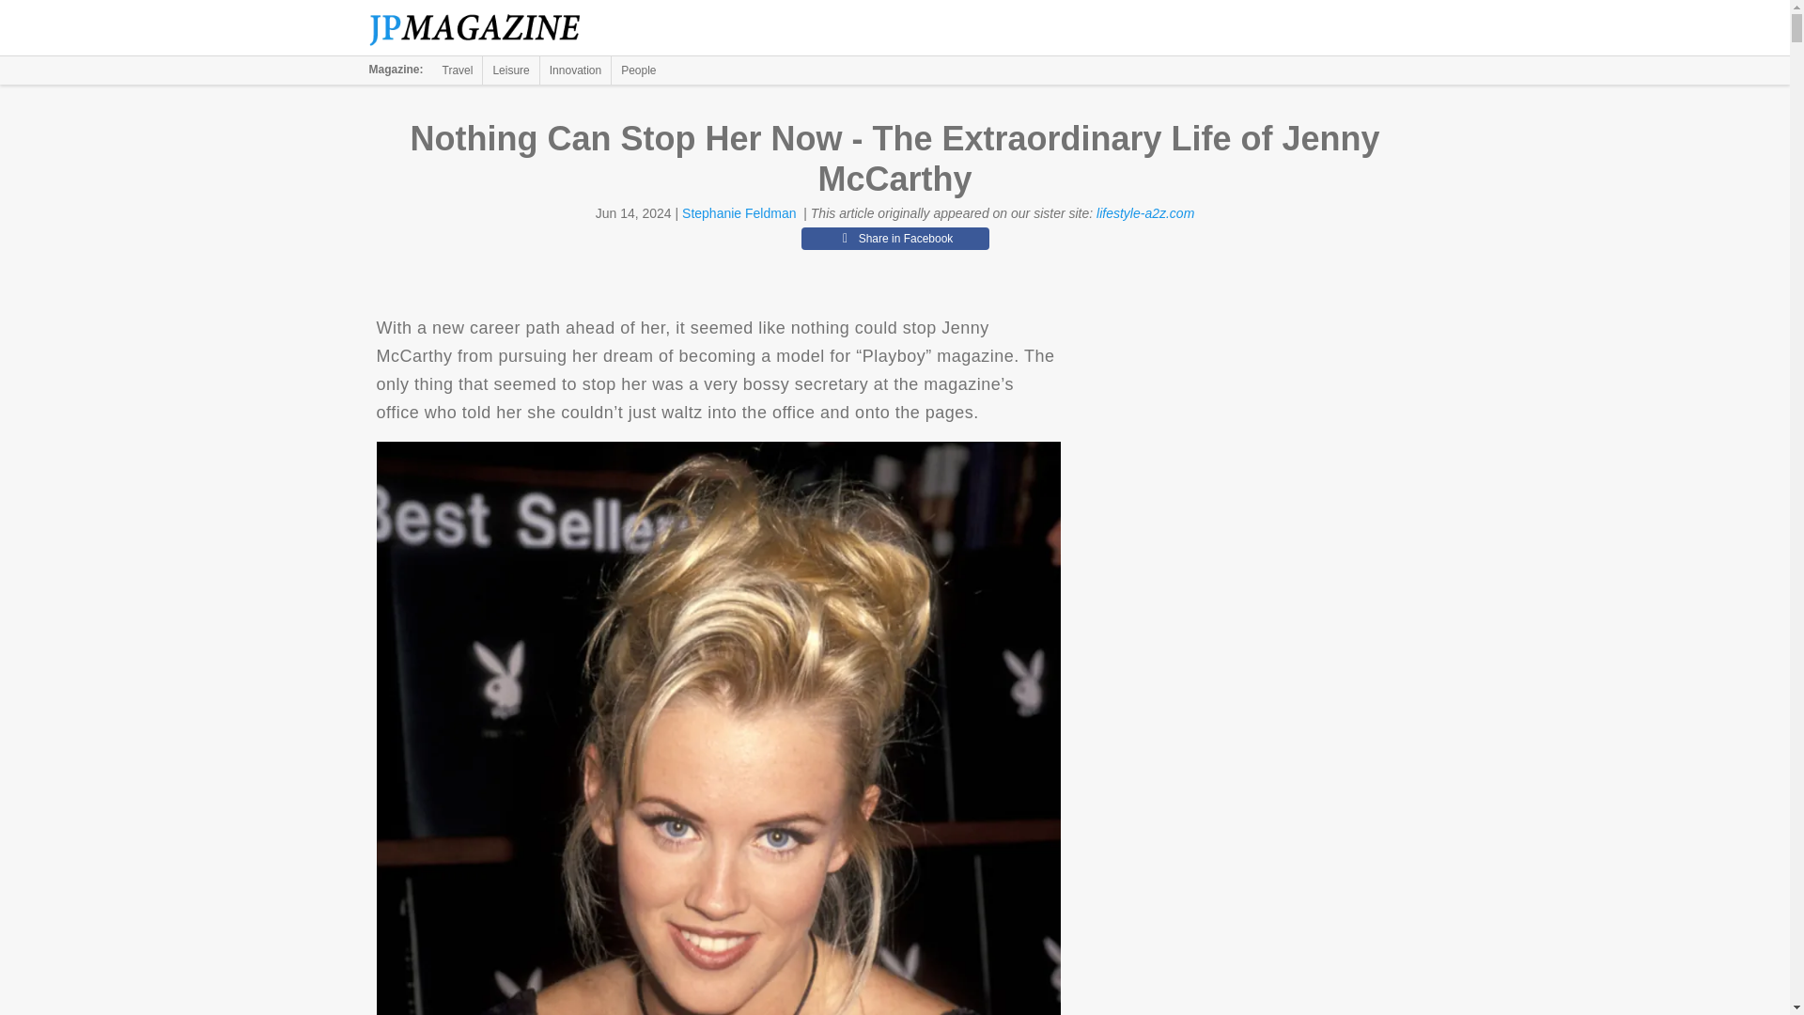 This screenshot has height=1015, width=1804. Describe the element at coordinates (458, 70) in the screenshot. I see `Travel` at that location.